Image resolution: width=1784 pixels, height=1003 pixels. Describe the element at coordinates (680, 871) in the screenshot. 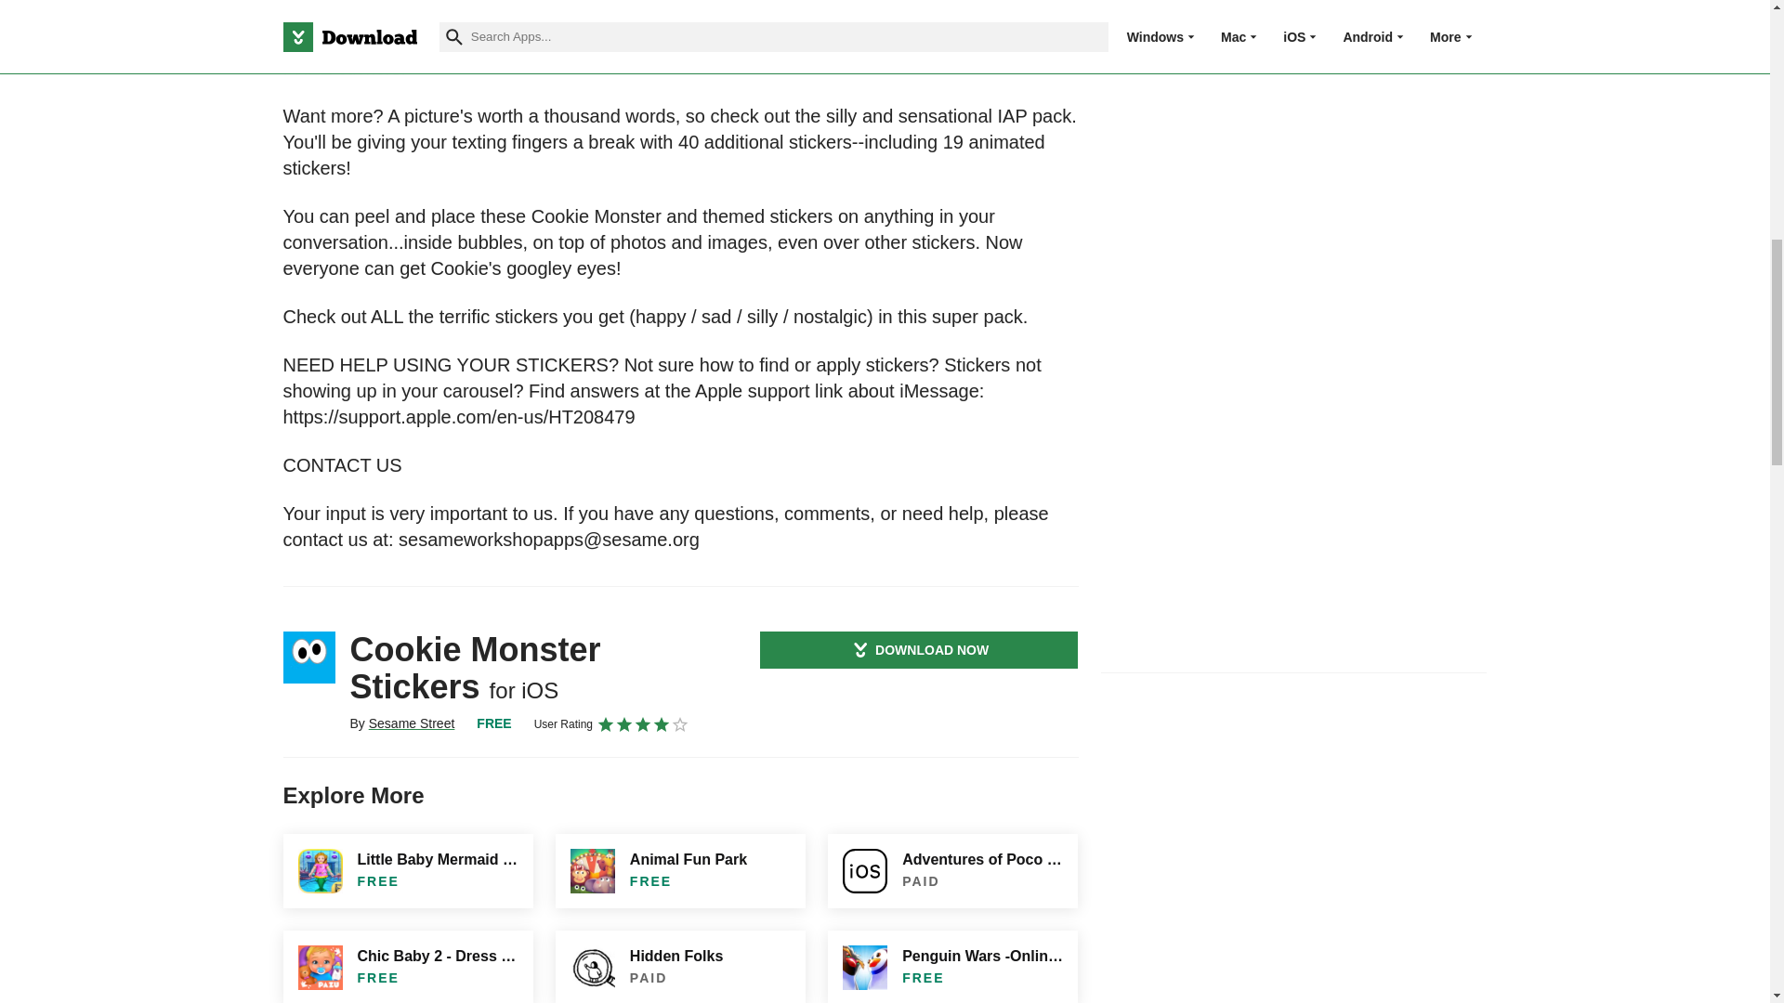

I see `Animal Fun Park` at that location.